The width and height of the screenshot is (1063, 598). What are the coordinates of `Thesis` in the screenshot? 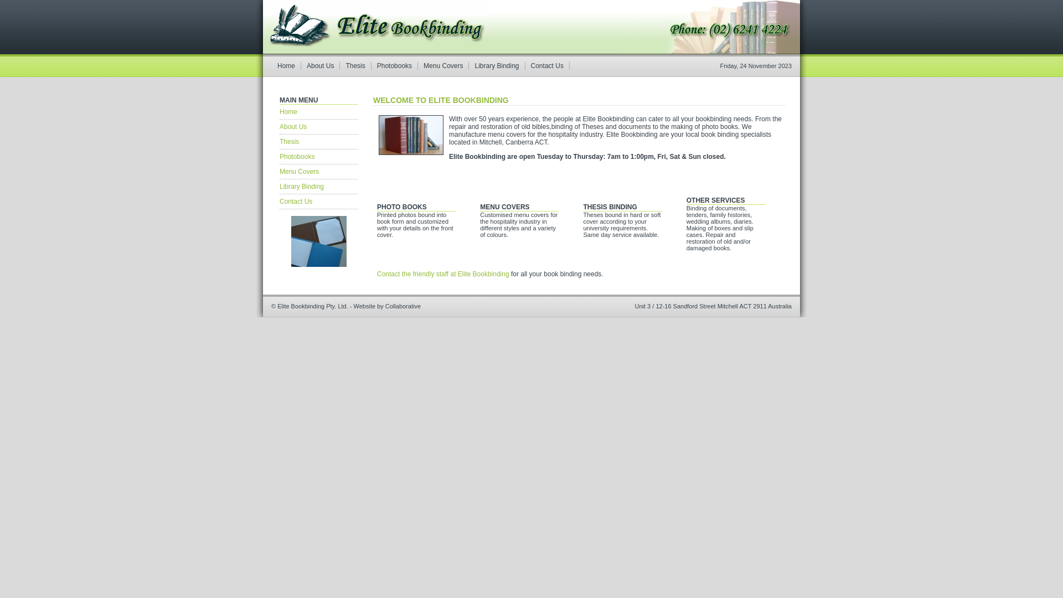 It's located at (355, 66).